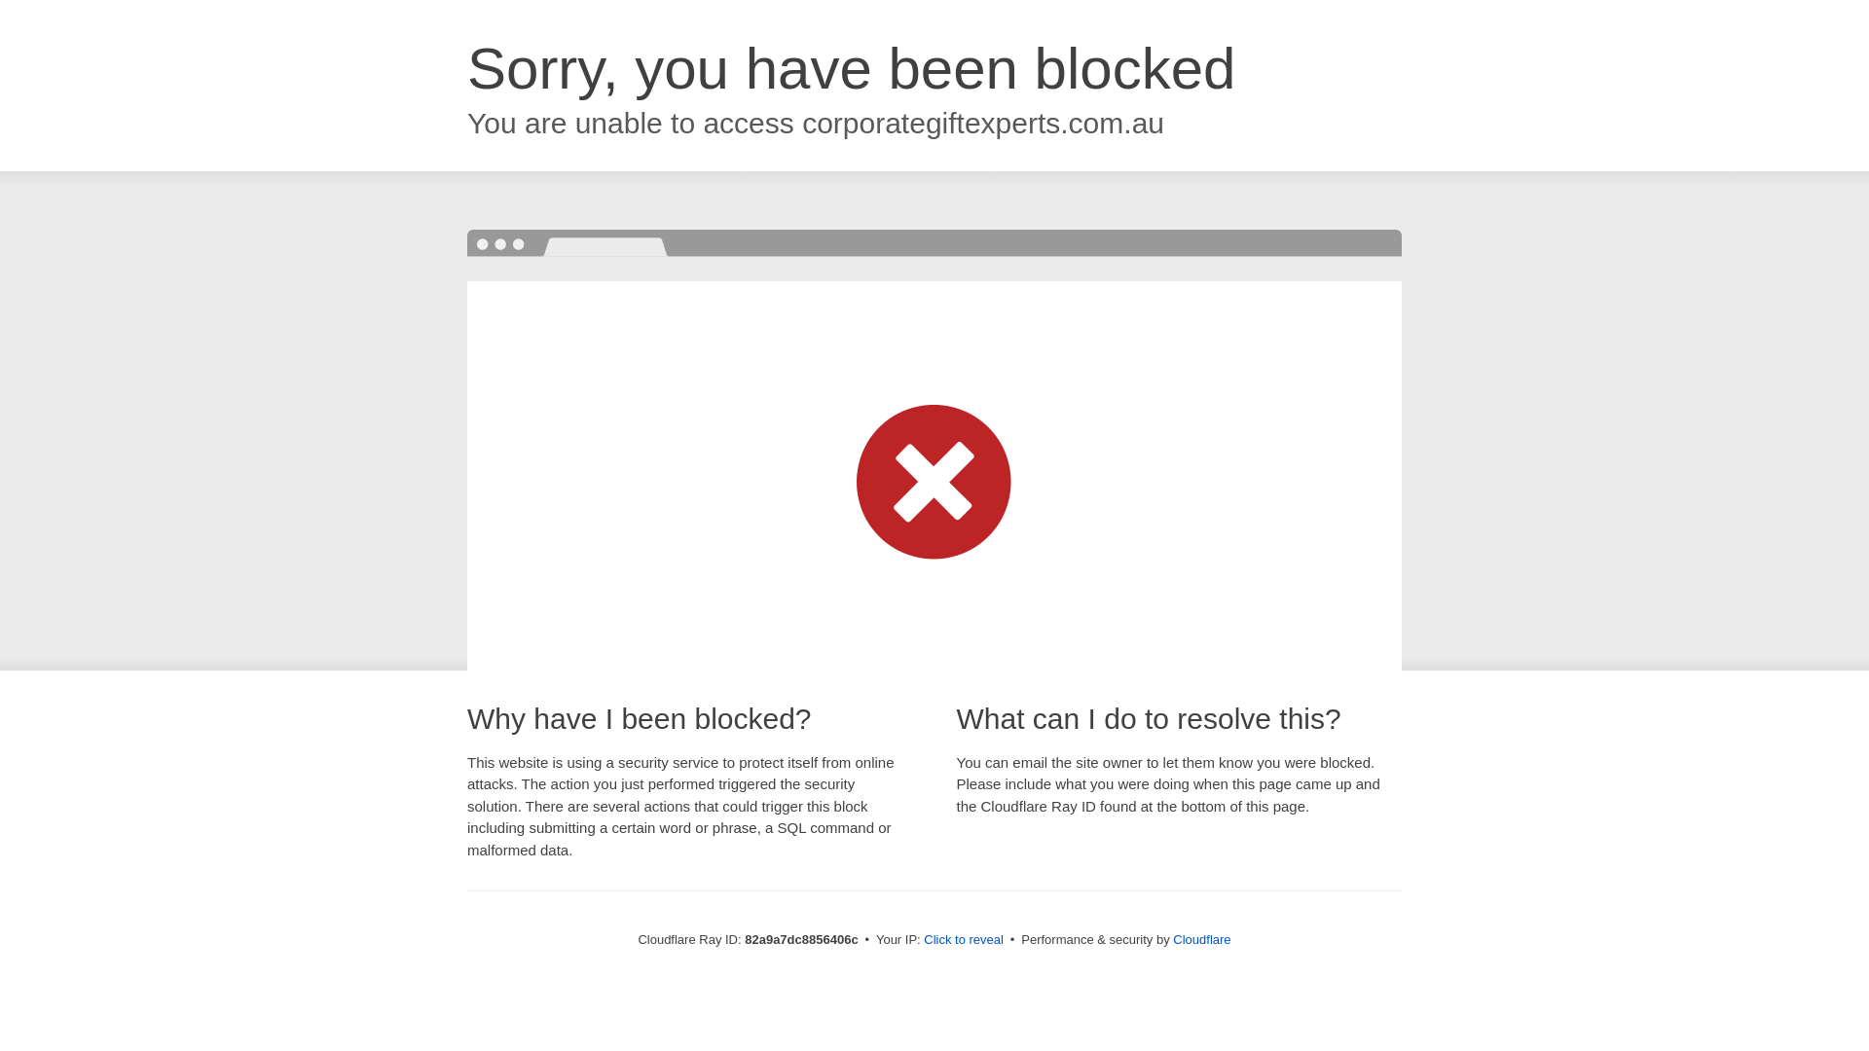  I want to click on Cloudflare, so click(1201, 940).